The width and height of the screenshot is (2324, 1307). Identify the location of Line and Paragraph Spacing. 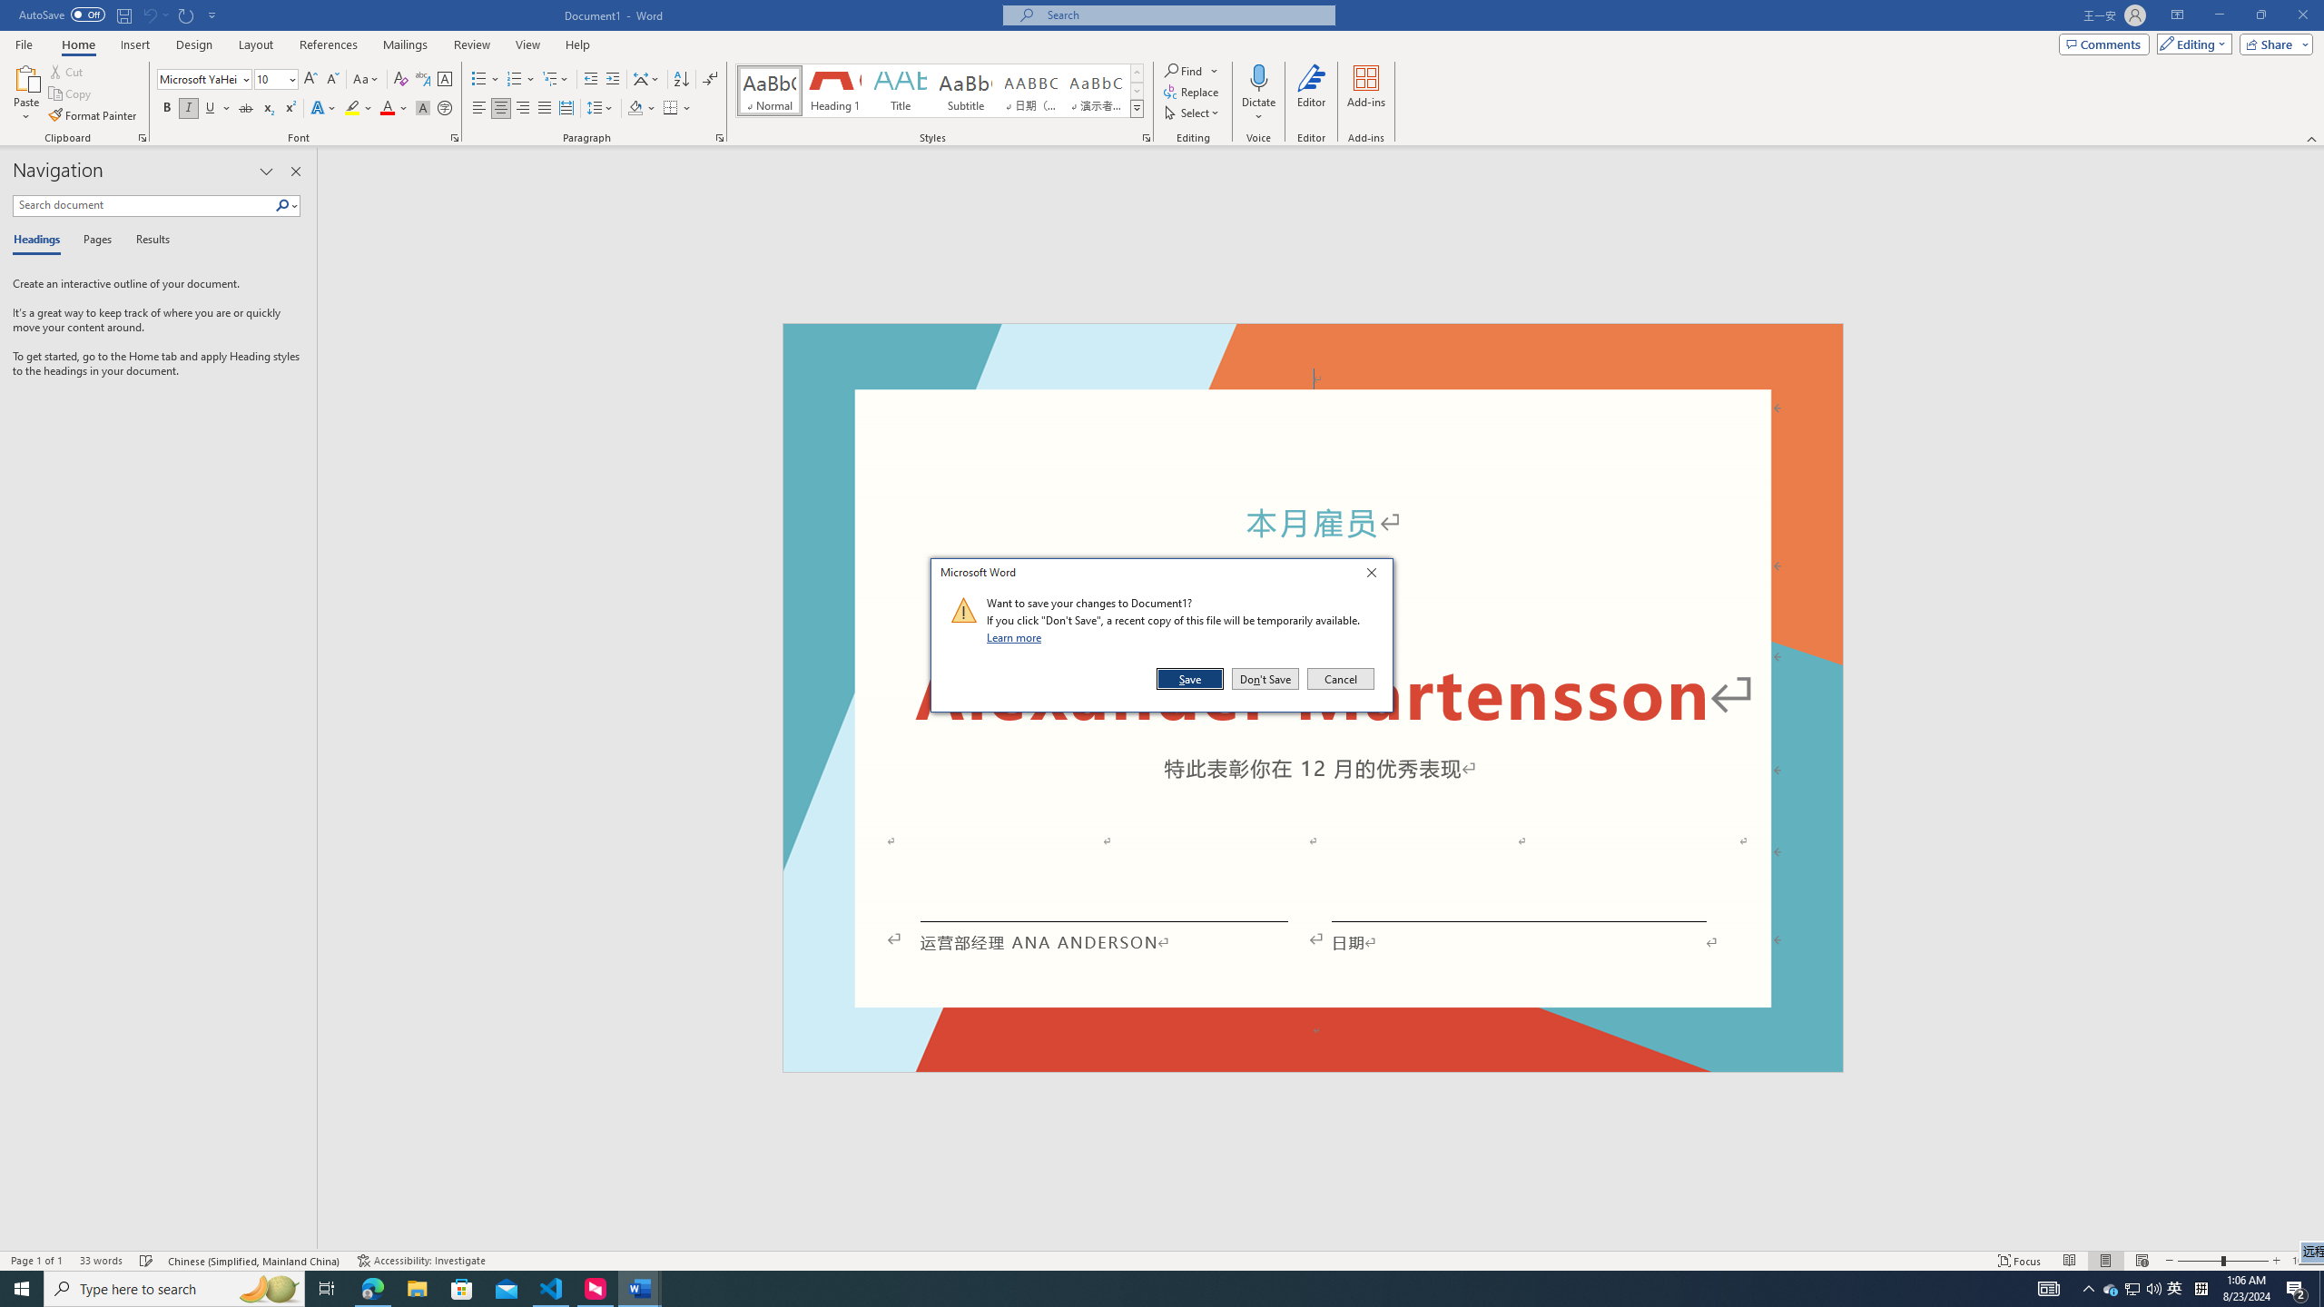
(601, 109).